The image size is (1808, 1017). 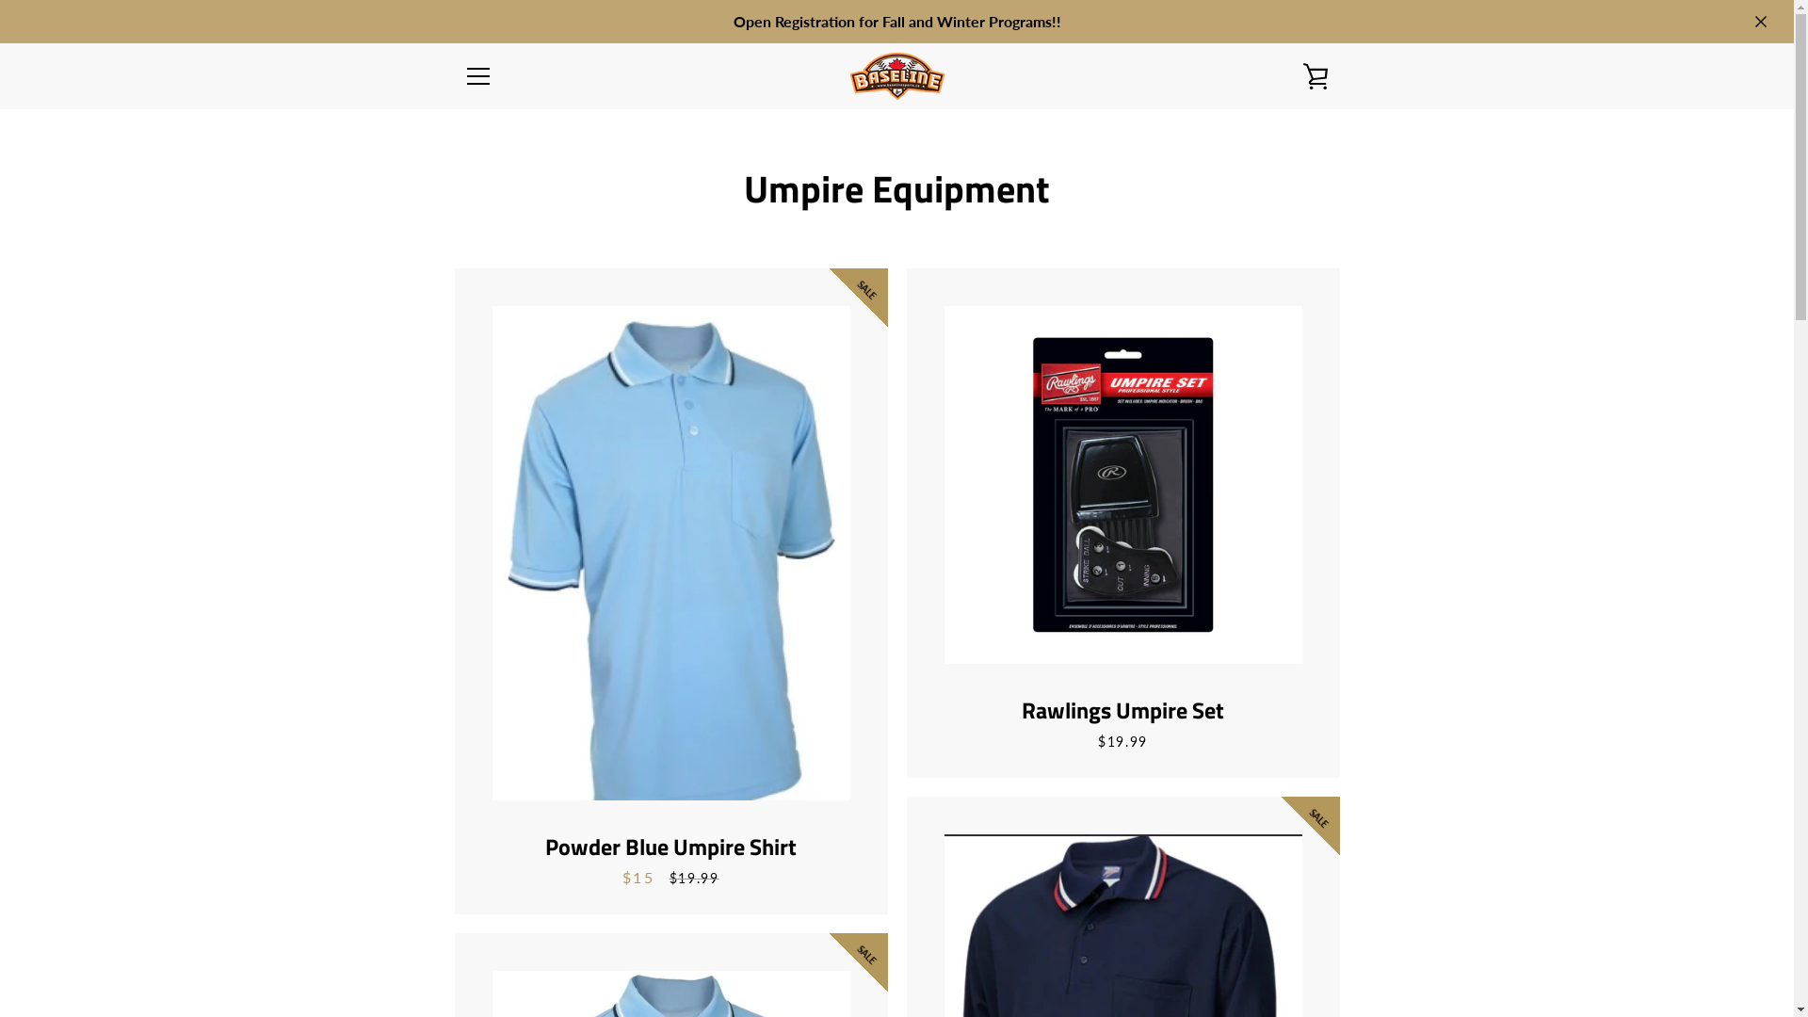 I want to click on Open Registration for Fall and Winter Programs!!, so click(x=896, y=22).